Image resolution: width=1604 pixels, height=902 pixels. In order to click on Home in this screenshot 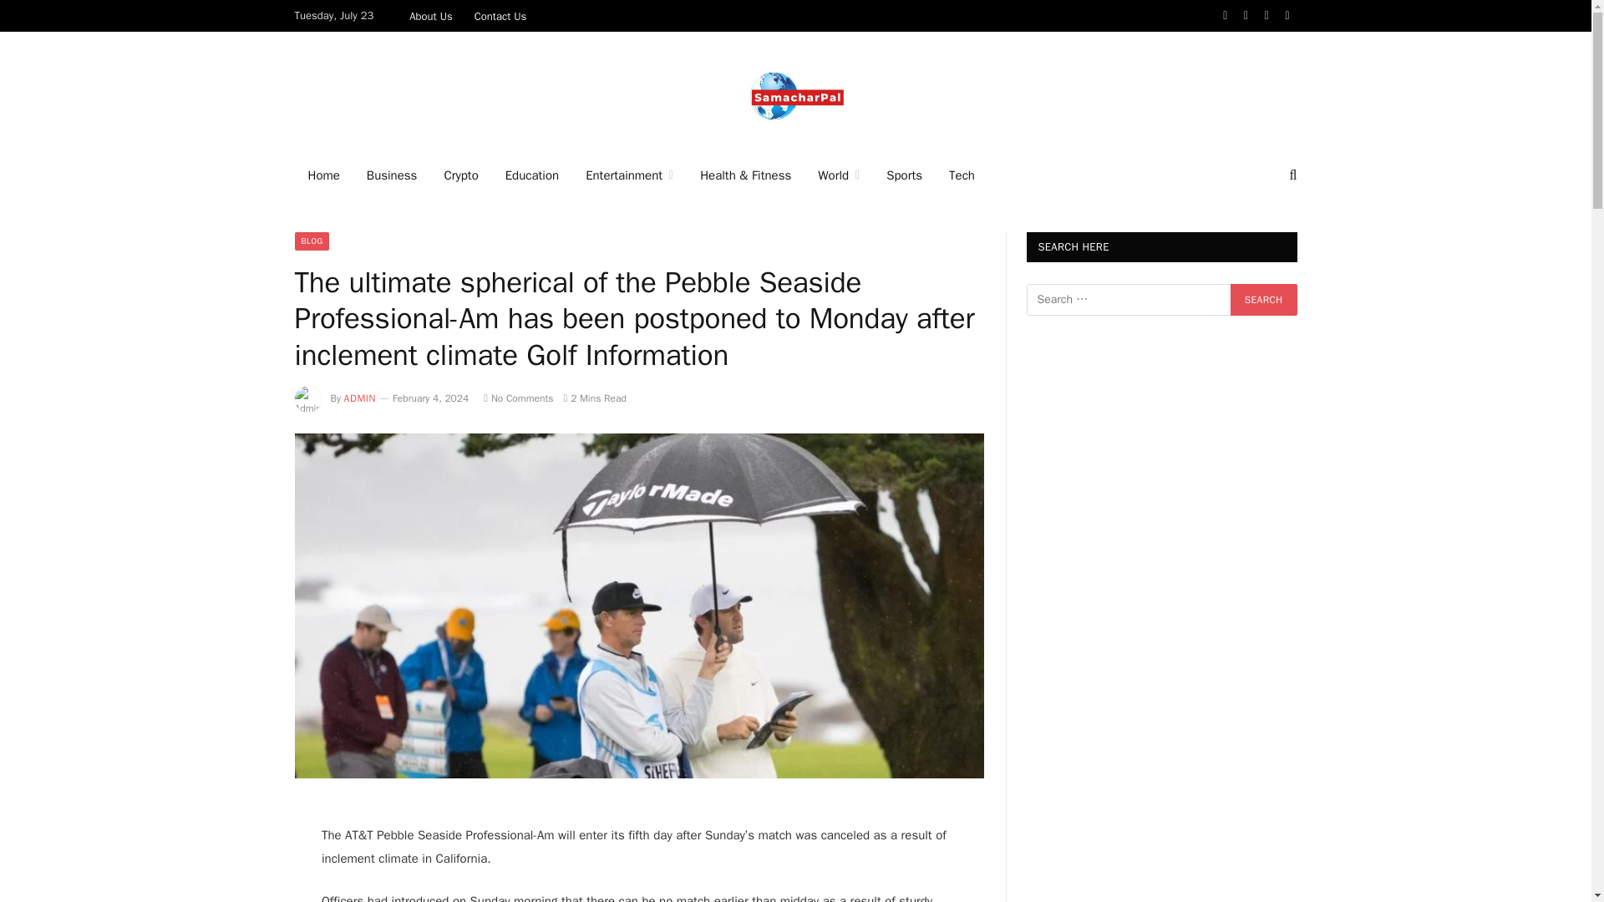, I will do `click(322, 175)`.